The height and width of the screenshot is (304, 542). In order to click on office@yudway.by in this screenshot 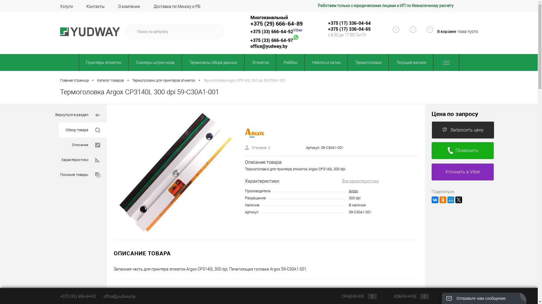, I will do `click(269, 46)`.